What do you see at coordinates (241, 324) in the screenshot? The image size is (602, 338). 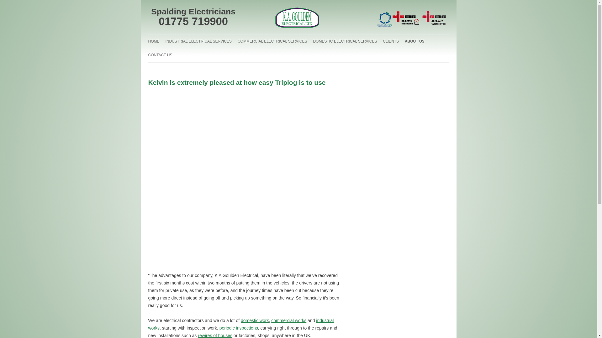 I see `industrial works` at bounding box center [241, 324].